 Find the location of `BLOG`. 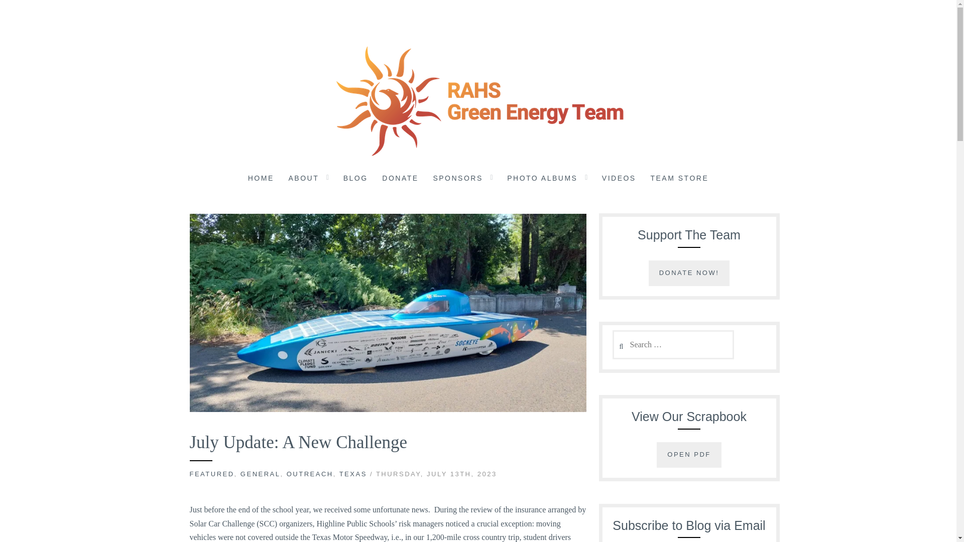

BLOG is located at coordinates (355, 179).